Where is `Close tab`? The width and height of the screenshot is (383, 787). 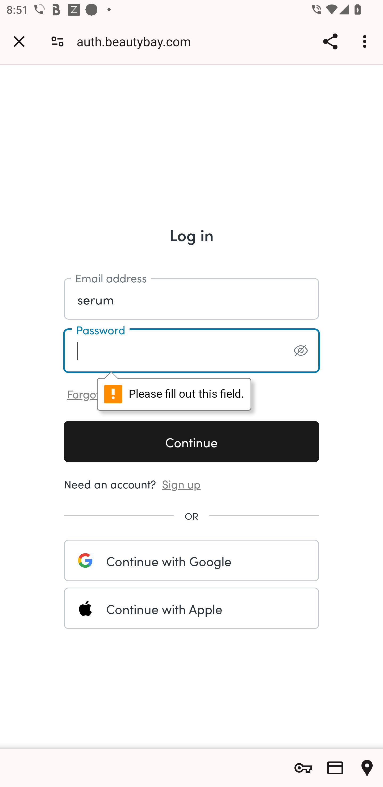 Close tab is located at coordinates (19, 41).